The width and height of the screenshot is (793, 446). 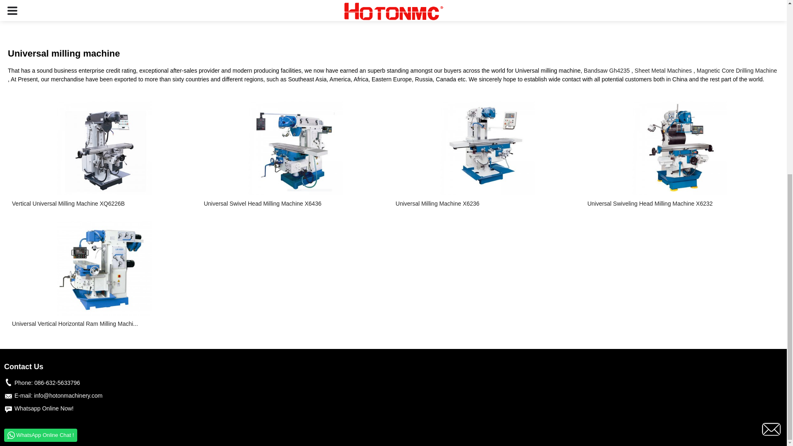 I want to click on Sheet Metal Machines, so click(x=663, y=71).